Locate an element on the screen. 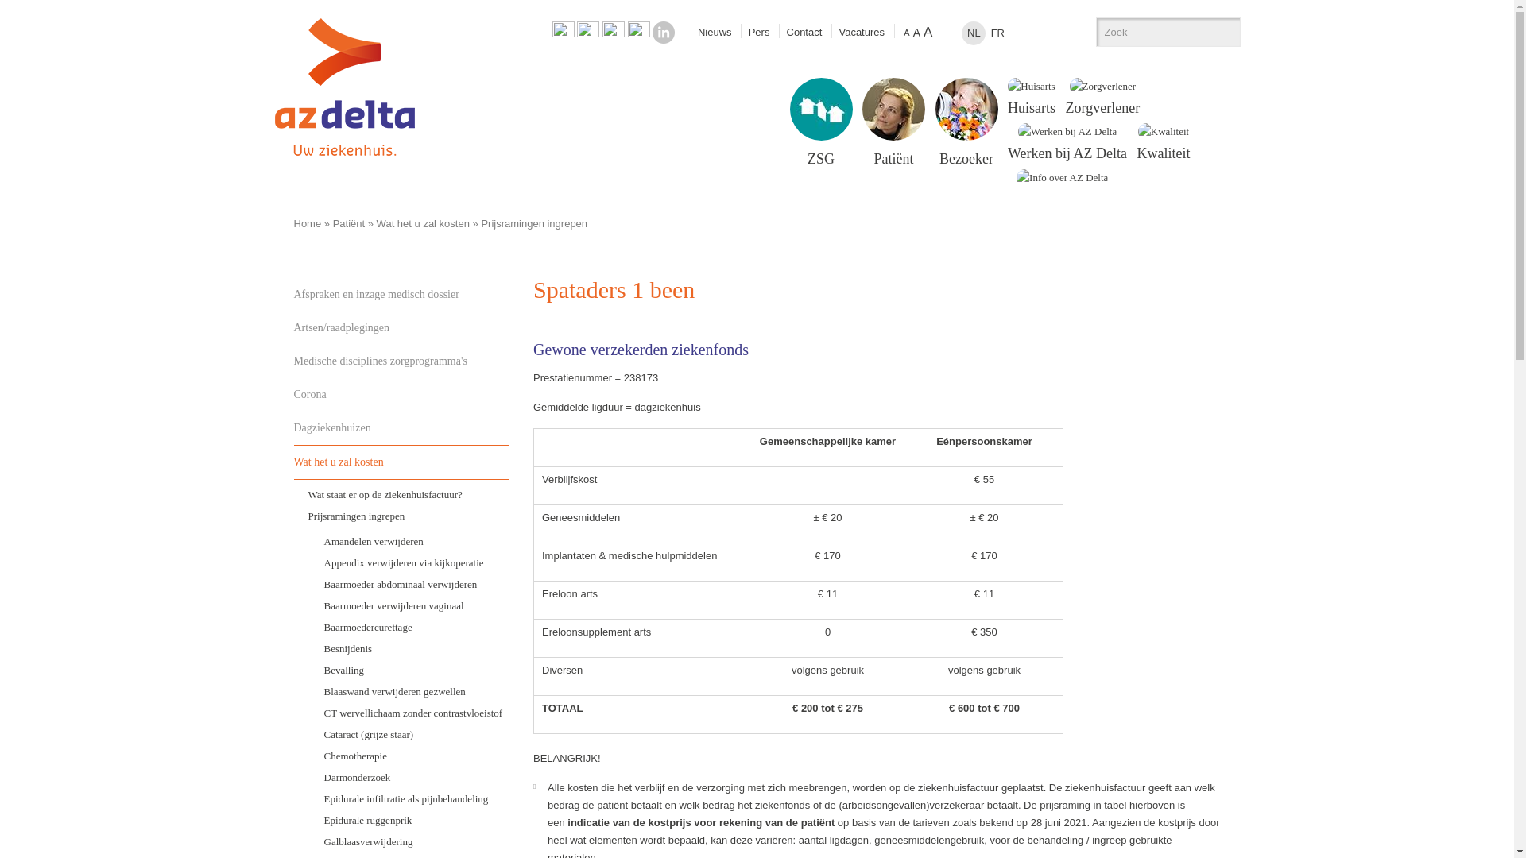 The width and height of the screenshot is (1526, 858). Home is located at coordinates (308, 224).